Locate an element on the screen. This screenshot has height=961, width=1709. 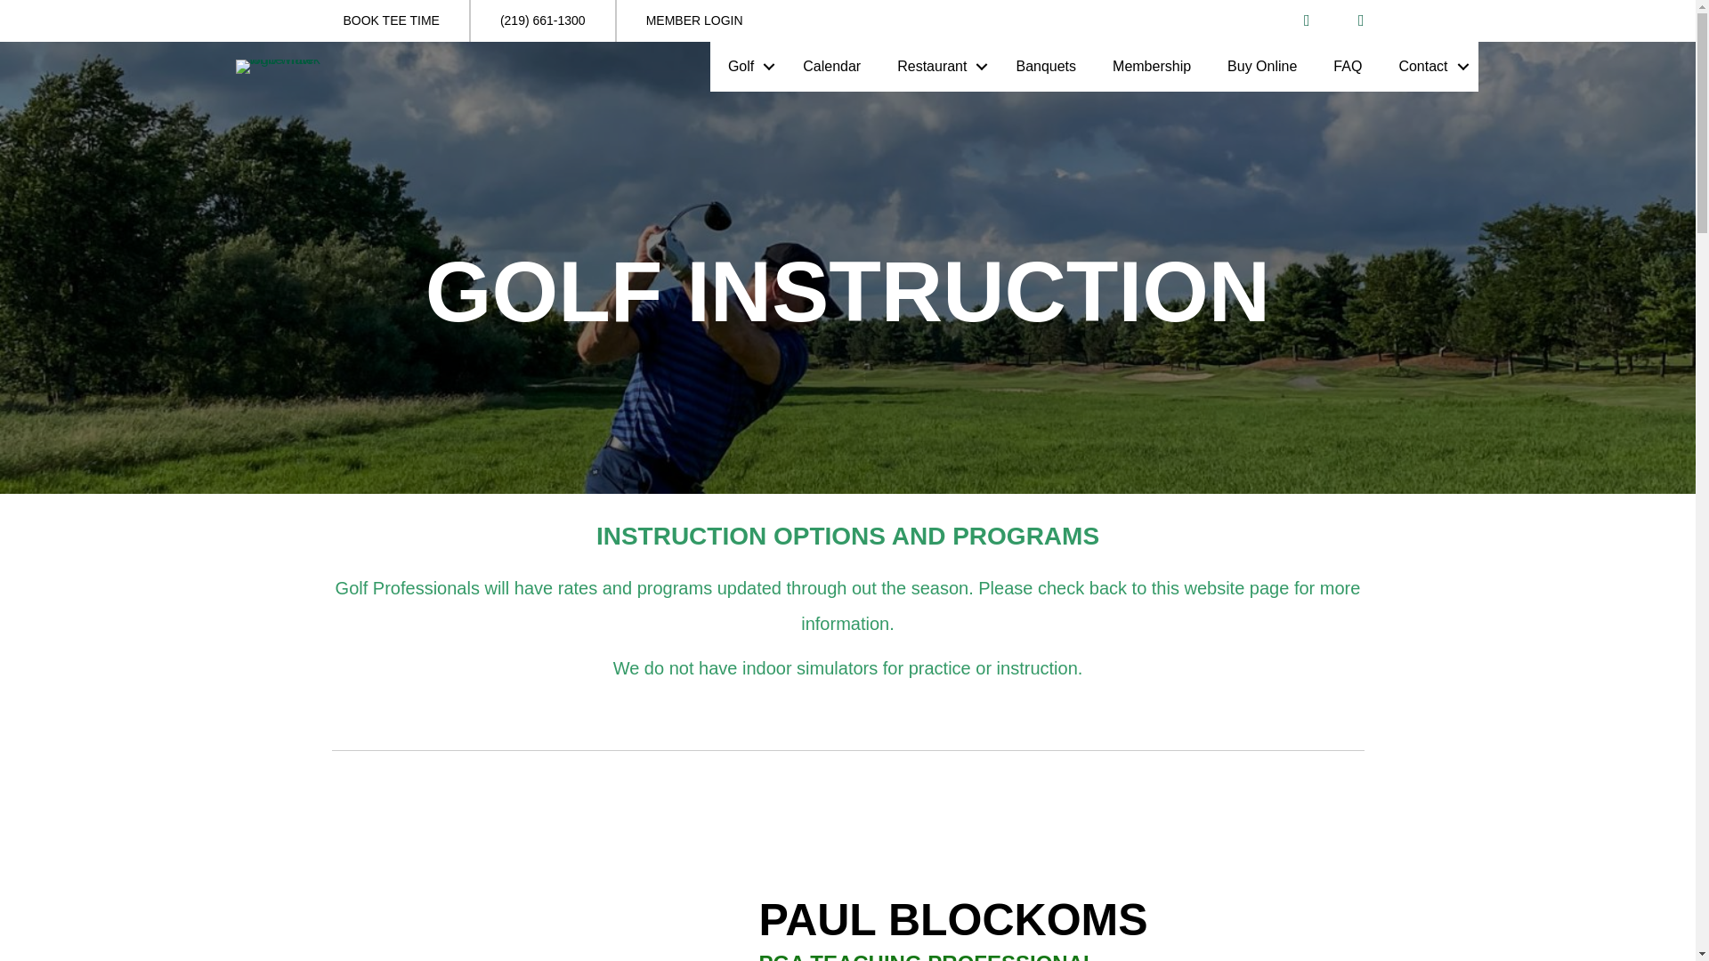
Membership is located at coordinates (1152, 66).